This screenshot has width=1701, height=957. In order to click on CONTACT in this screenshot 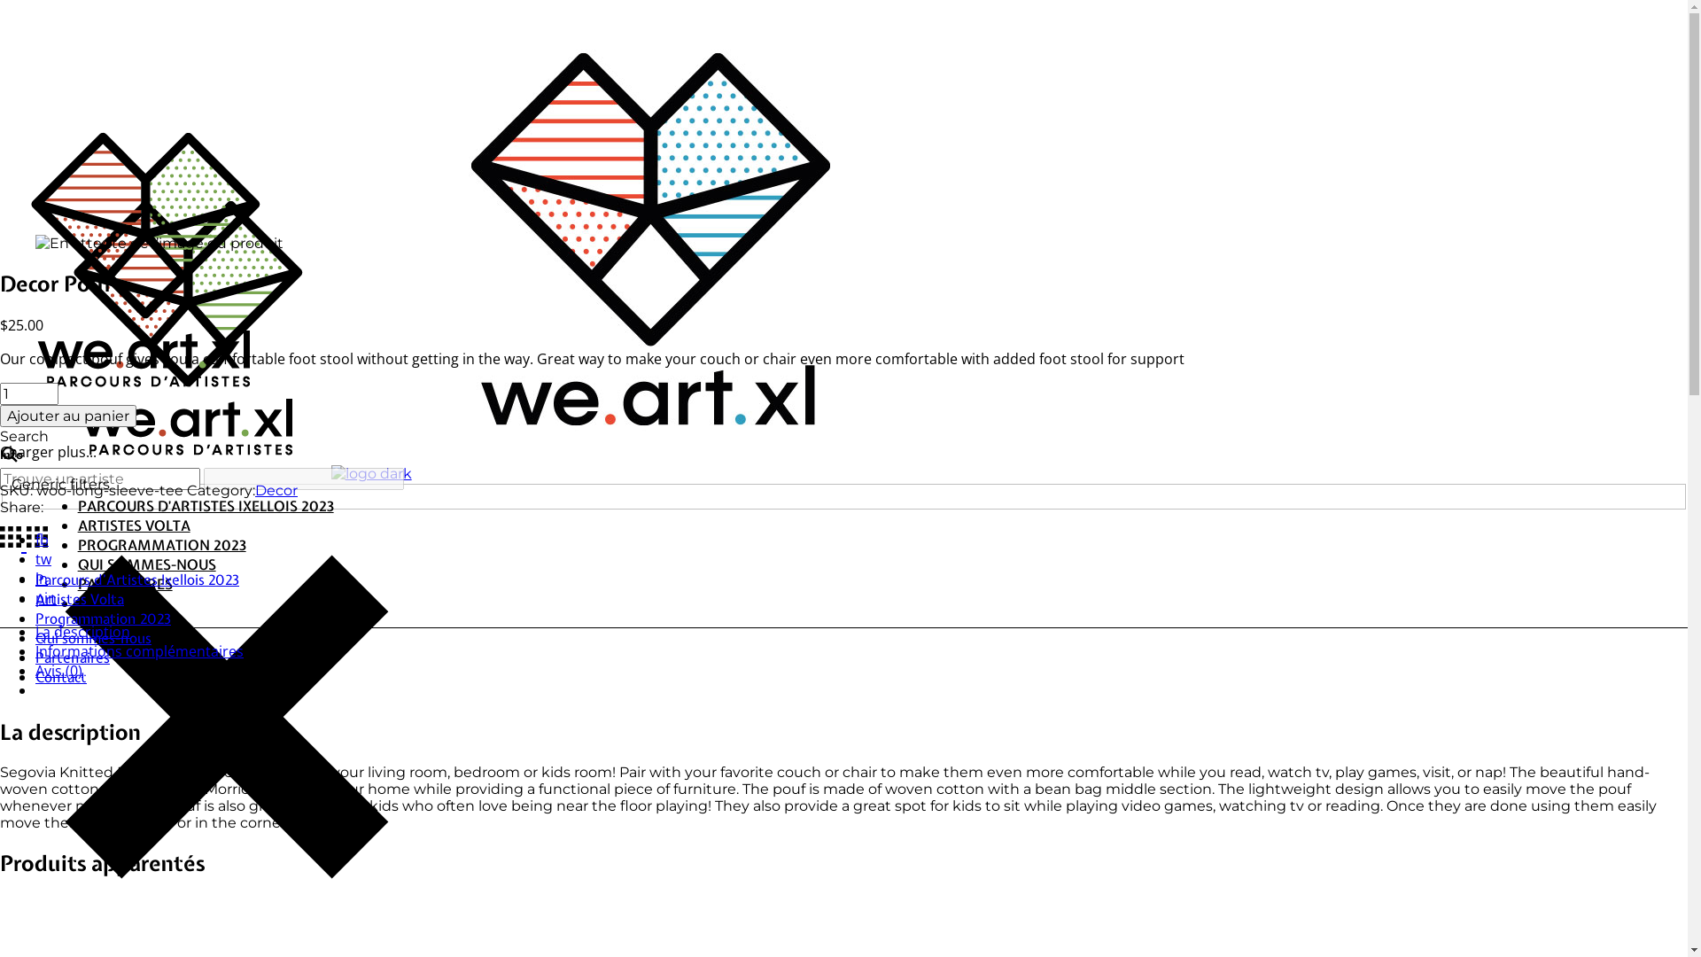, I will do `click(111, 603)`.